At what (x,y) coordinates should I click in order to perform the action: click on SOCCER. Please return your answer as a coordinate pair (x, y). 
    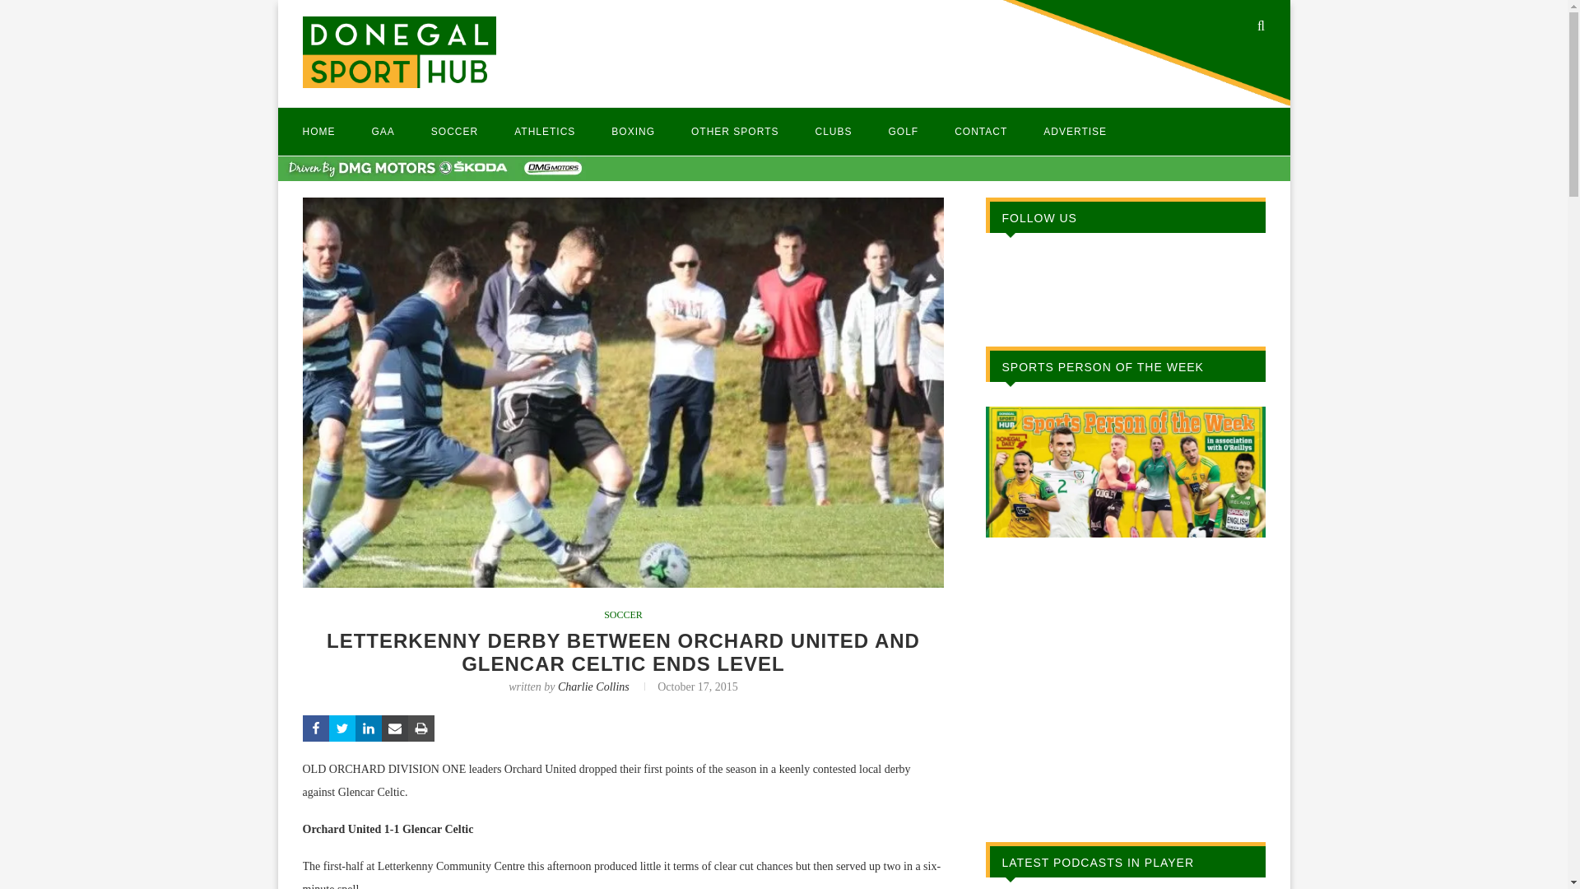
    Looking at the image, I should click on (454, 132).